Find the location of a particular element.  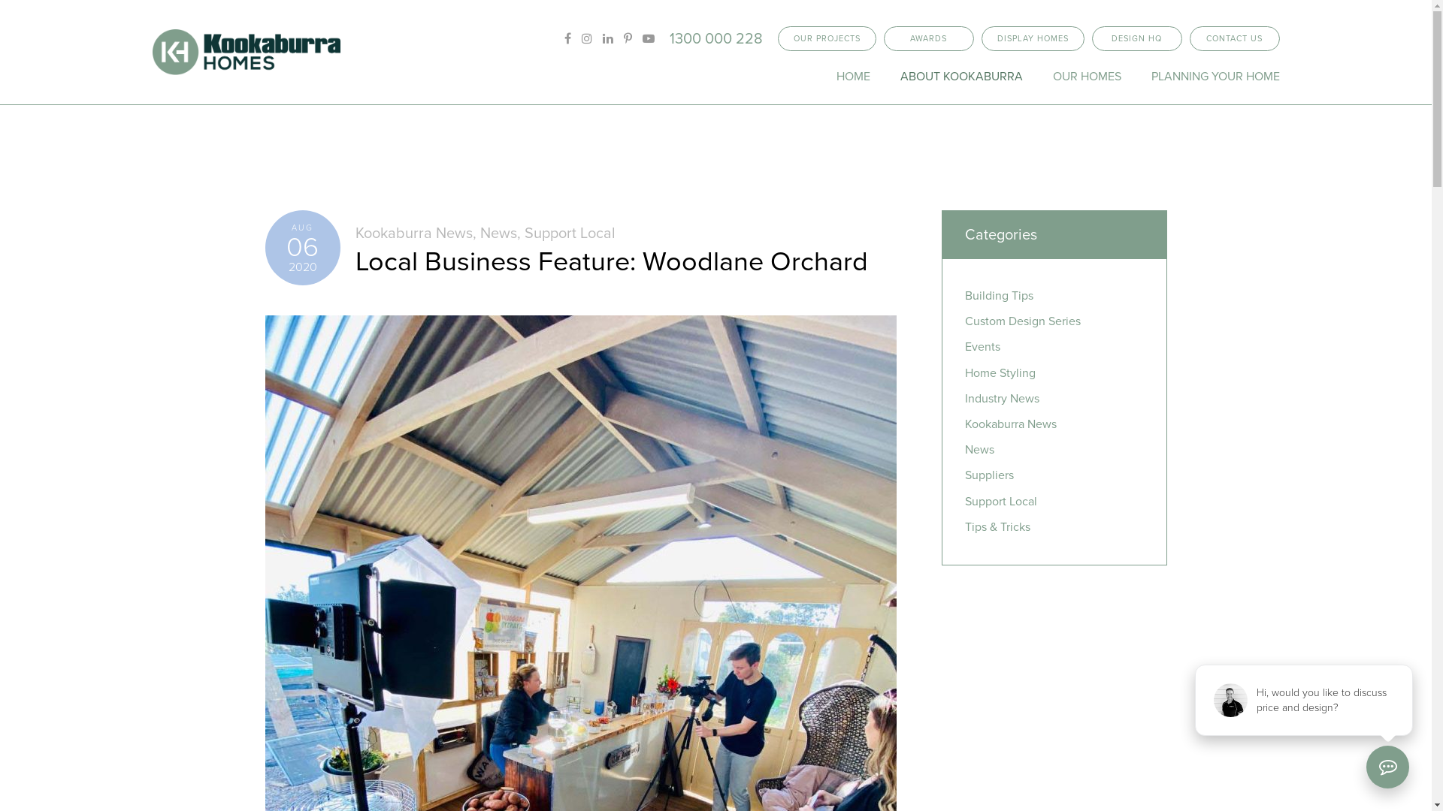

OUR HOMES is located at coordinates (1087, 77).